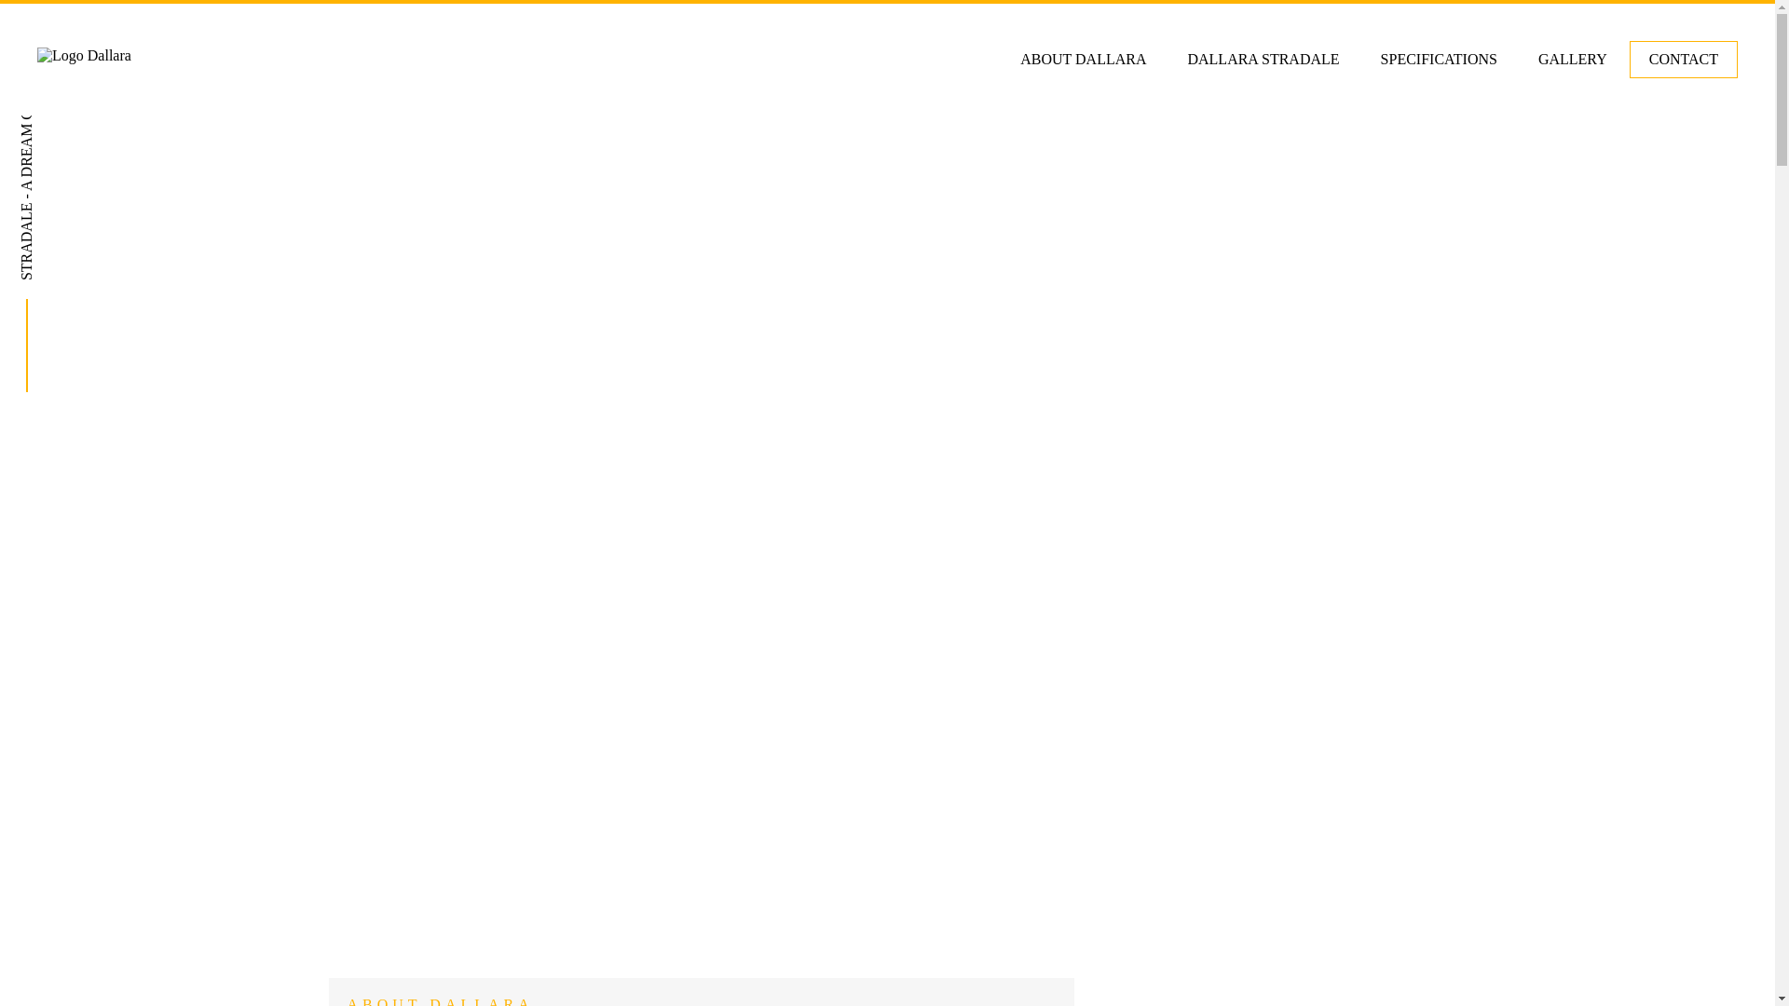 This screenshot has width=1789, height=1006. What do you see at coordinates (1263, 60) in the screenshot?
I see `DALLARA STRADALE` at bounding box center [1263, 60].